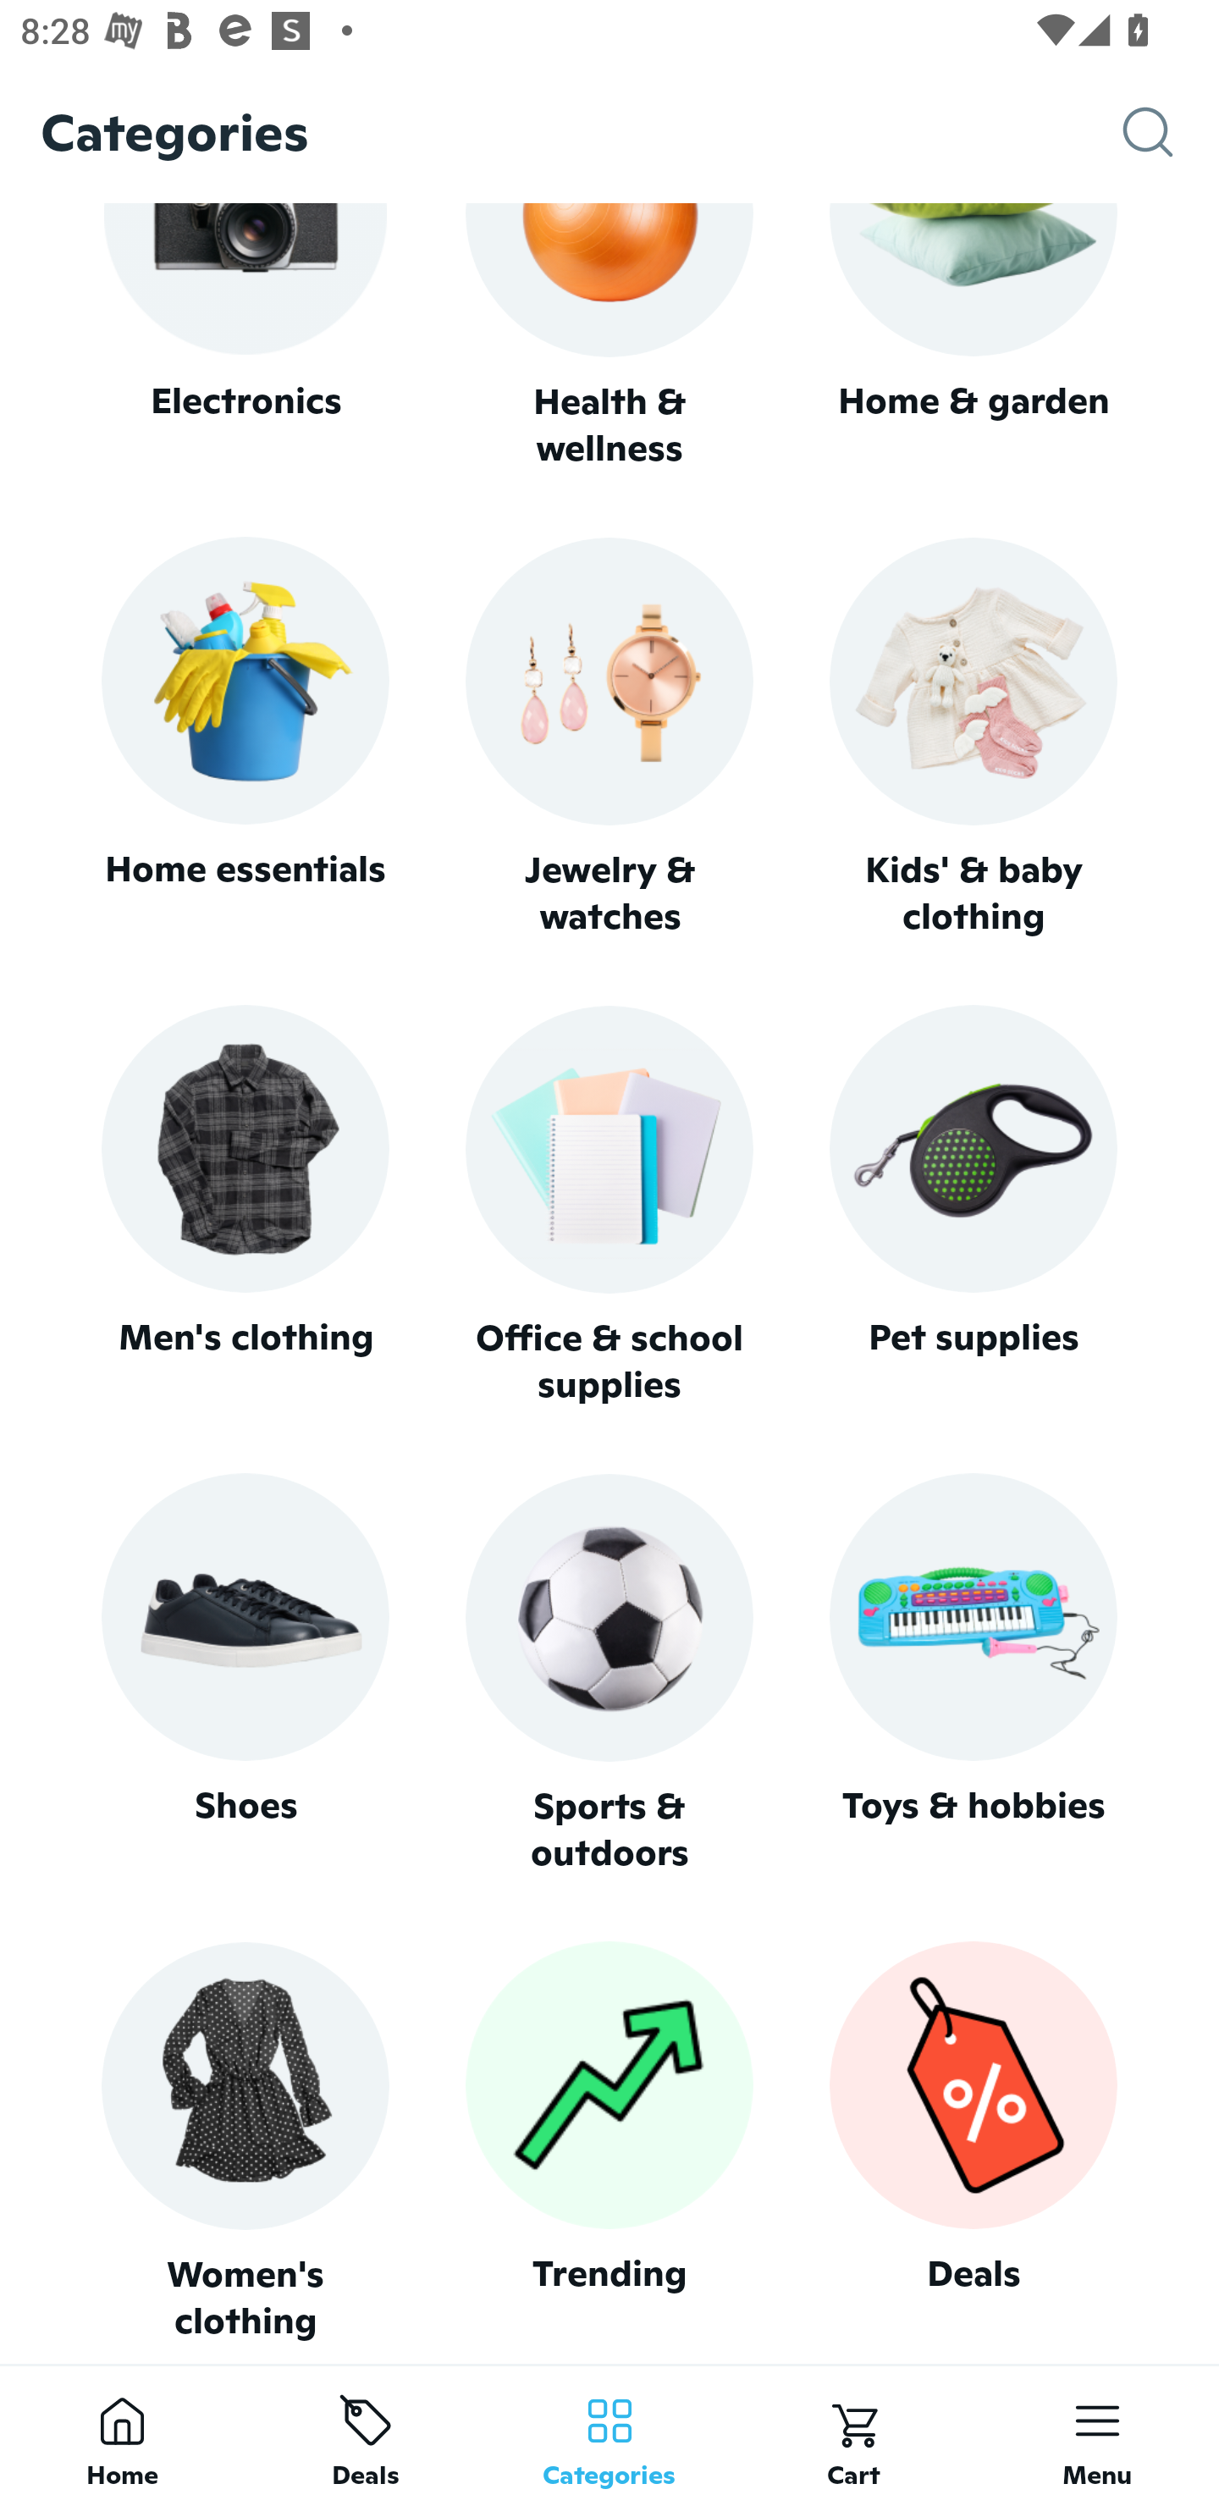 The height and width of the screenshot is (2506, 1219). What do you see at coordinates (1171, 132) in the screenshot?
I see `Search` at bounding box center [1171, 132].